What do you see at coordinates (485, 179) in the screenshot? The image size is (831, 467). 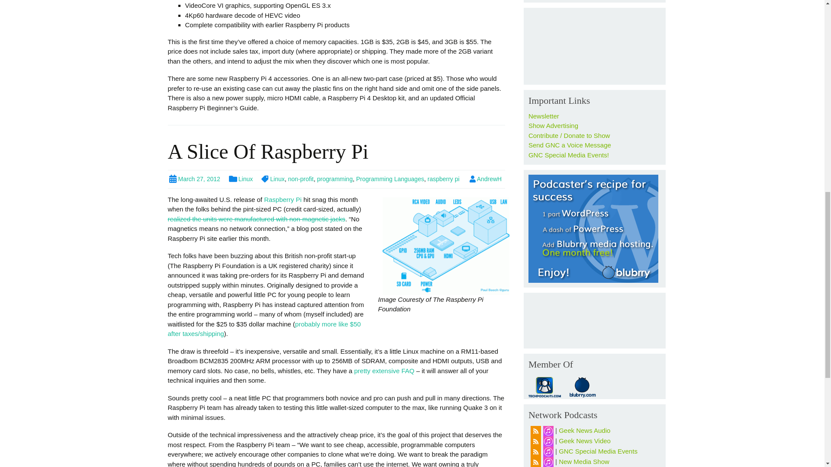 I see `View all posts by AndrewH` at bounding box center [485, 179].